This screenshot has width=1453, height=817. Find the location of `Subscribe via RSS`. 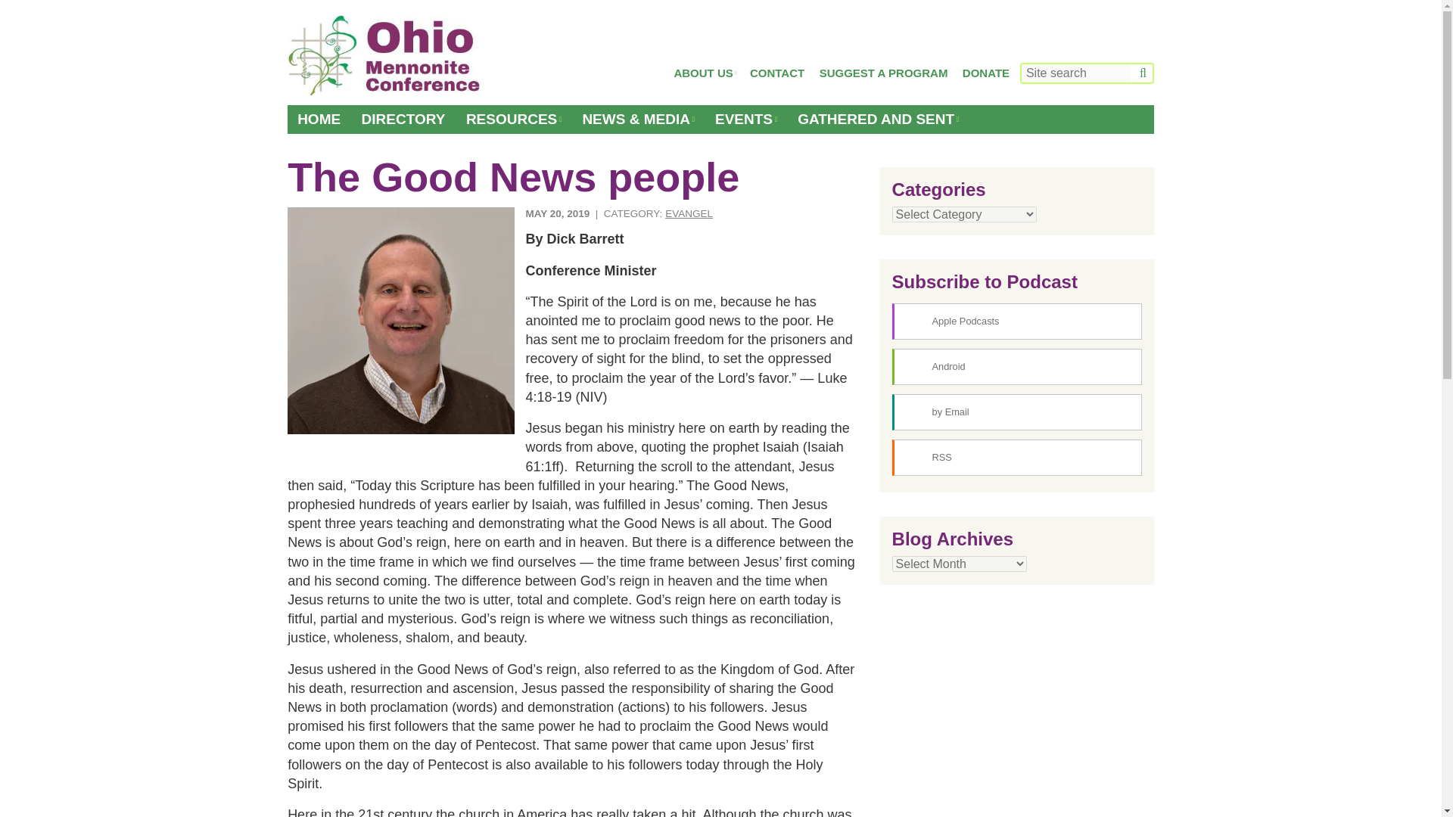

Subscribe via RSS is located at coordinates (1017, 457).